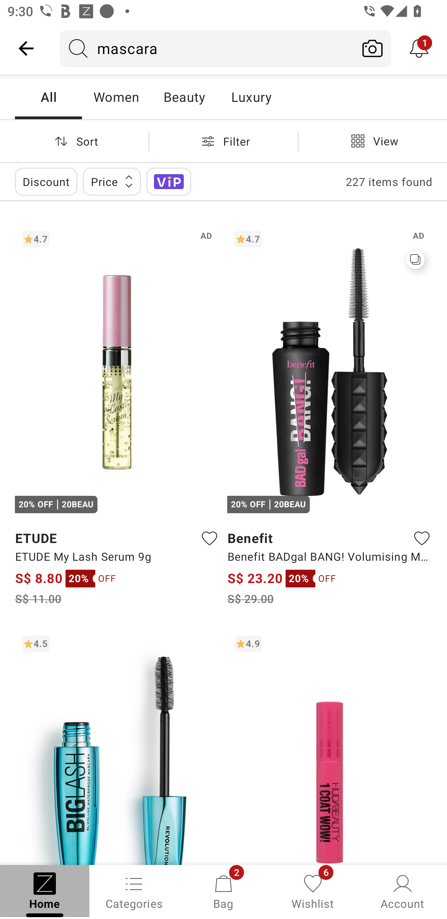 The image size is (447, 919). I want to click on View, so click(372, 141).